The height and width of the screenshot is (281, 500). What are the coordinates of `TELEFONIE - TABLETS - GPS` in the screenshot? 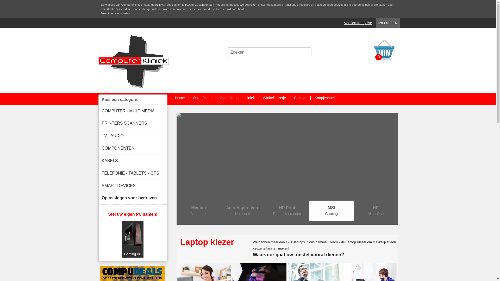 It's located at (133, 173).